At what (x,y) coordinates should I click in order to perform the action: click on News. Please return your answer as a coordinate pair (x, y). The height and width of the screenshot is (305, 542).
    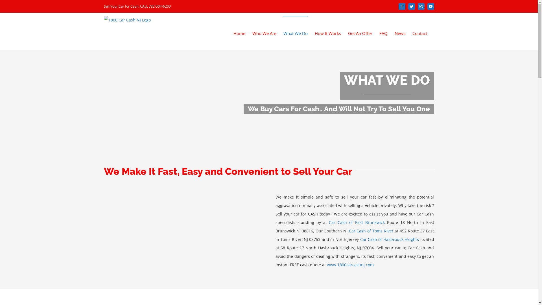
    Looking at the image, I should click on (400, 33).